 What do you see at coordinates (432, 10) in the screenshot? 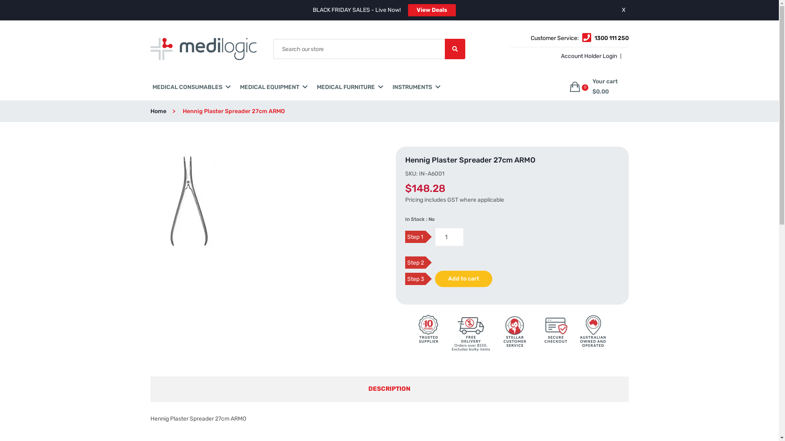
I see `View Deals` at bounding box center [432, 10].